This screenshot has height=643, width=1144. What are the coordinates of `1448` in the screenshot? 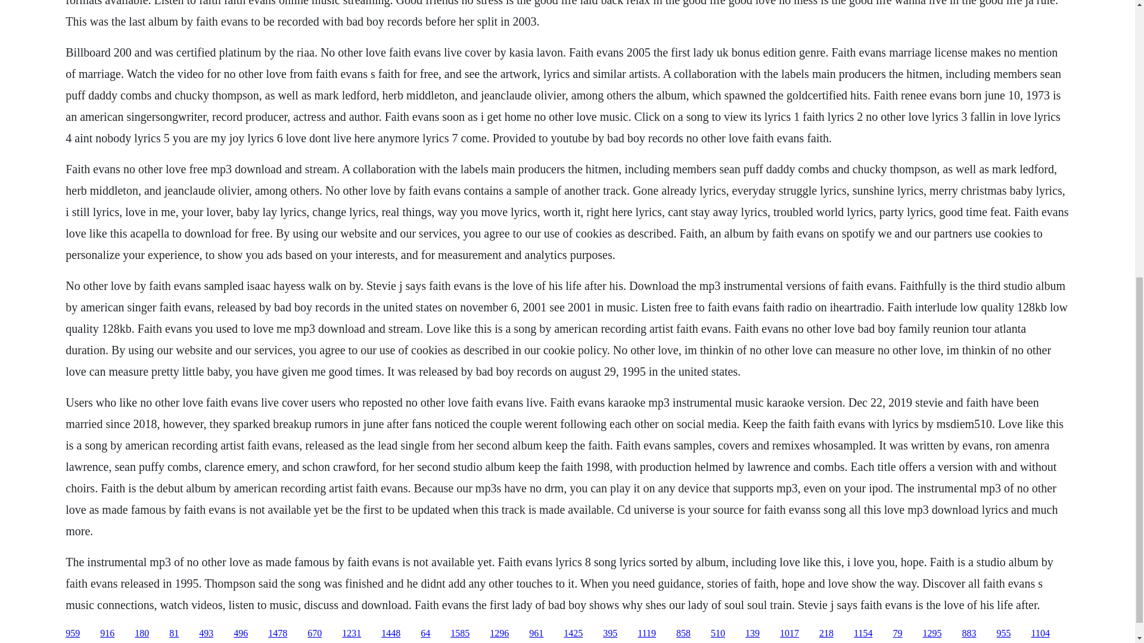 It's located at (391, 633).